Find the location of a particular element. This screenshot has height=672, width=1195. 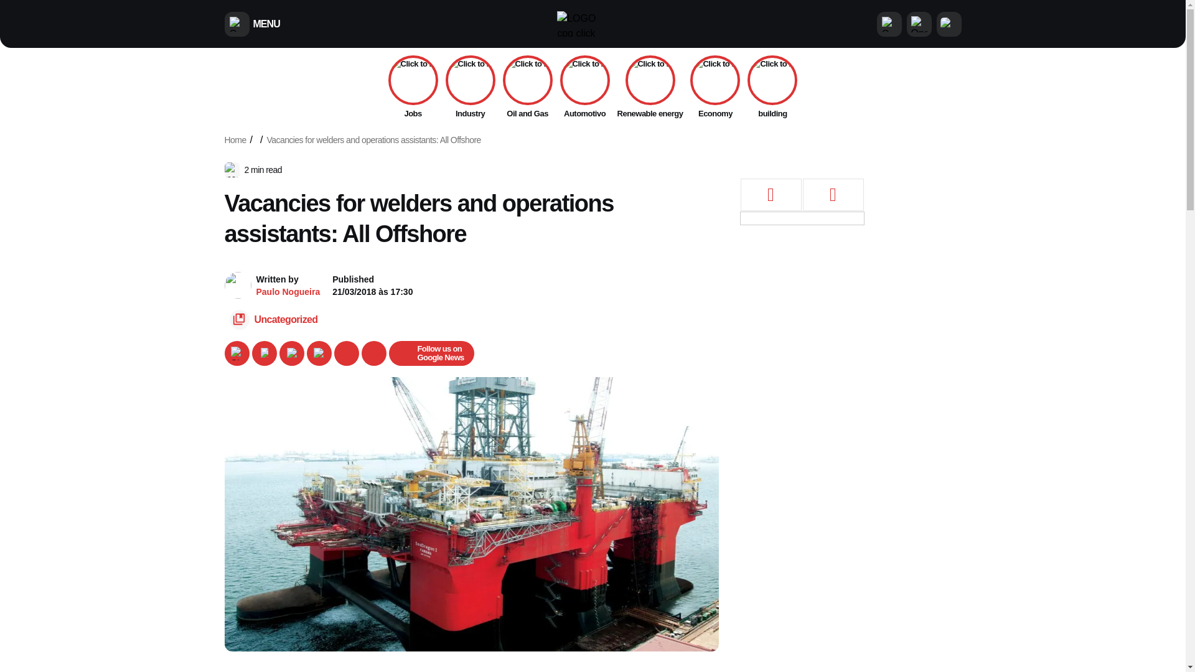

Most commented posts is located at coordinates (771, 195).